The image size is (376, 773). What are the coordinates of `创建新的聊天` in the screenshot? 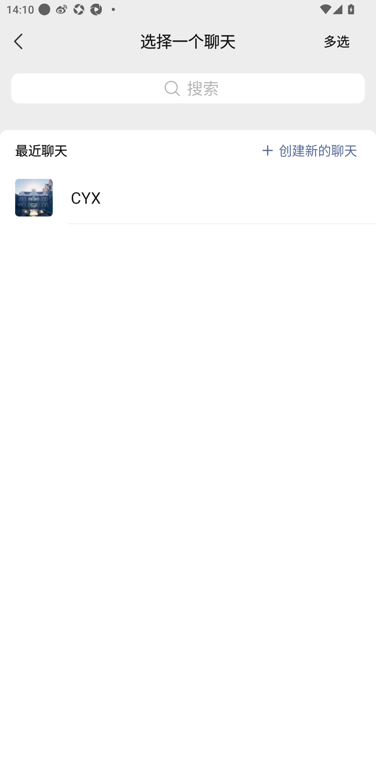 It's located at (318, 150).